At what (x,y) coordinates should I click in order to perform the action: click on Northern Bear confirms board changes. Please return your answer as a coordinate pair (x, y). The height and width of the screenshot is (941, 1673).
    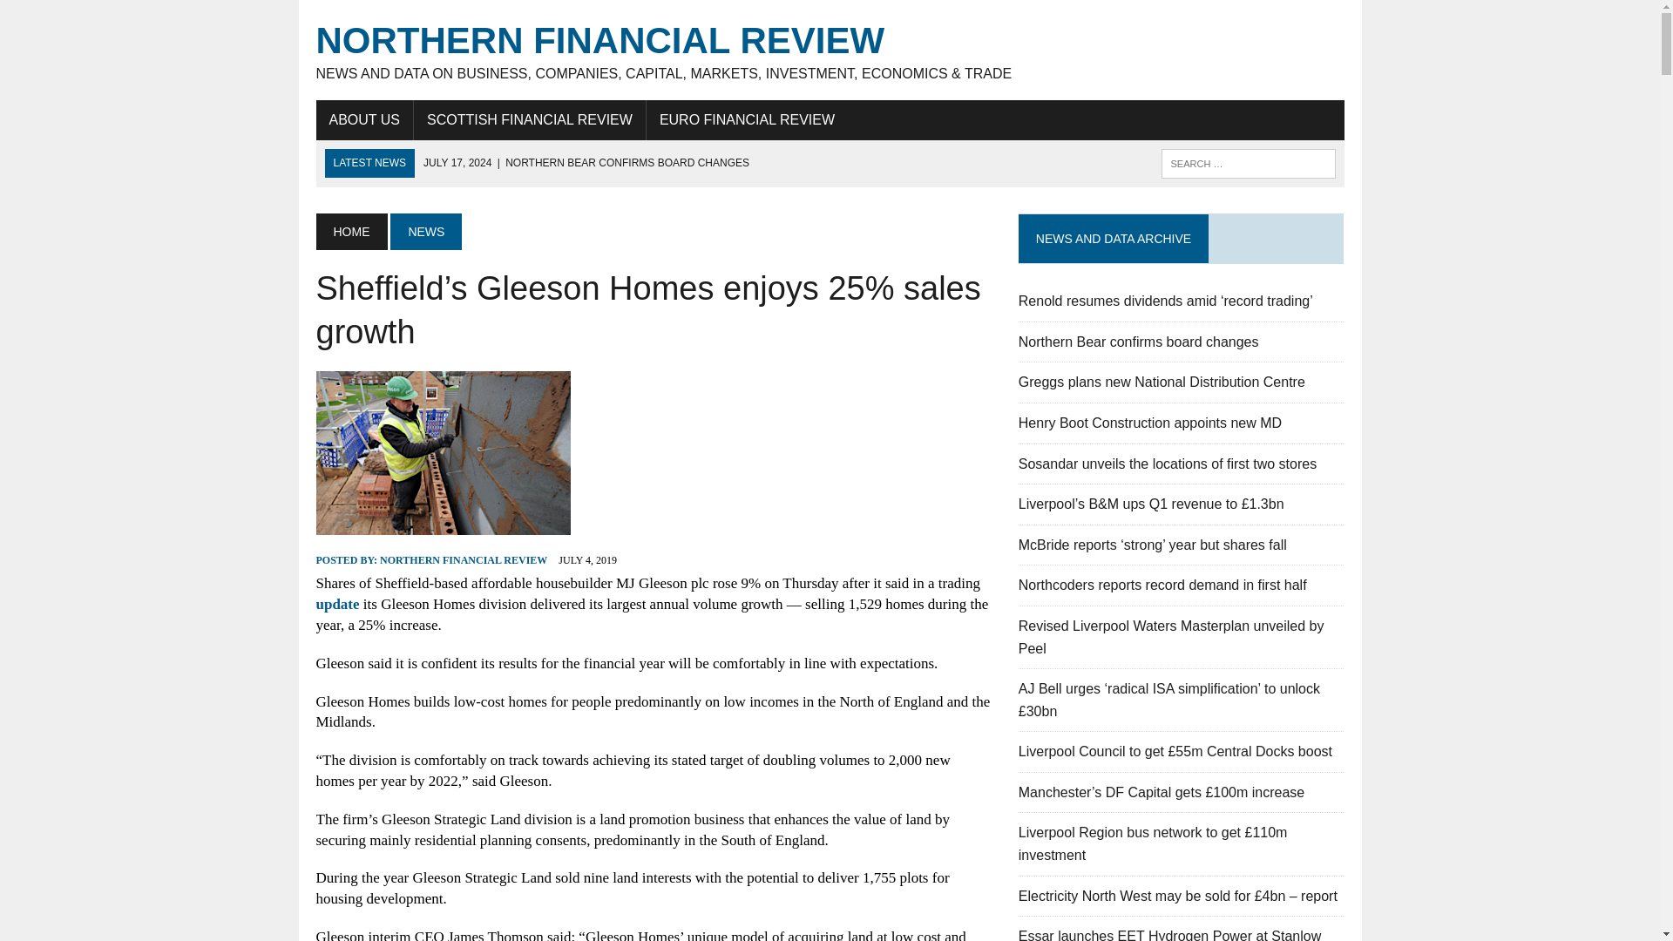
    Looking at the image, I should click on (1139, 342).